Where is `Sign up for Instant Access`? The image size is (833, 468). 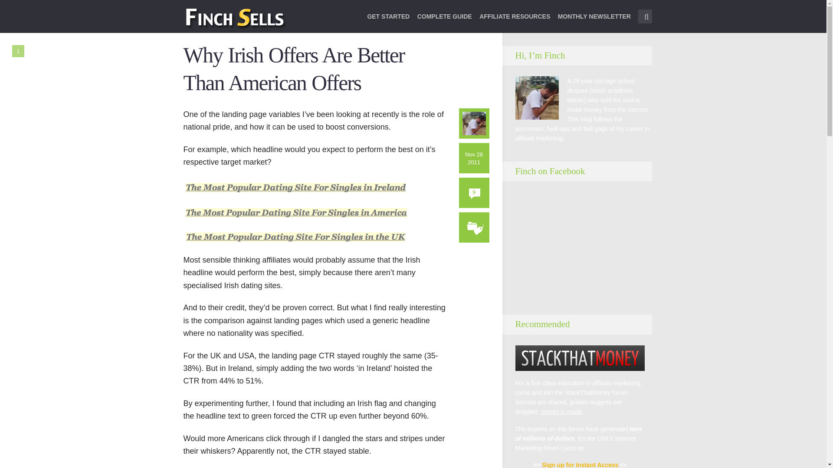
Sign up for Instant Access is located at coordinates (580, 465).